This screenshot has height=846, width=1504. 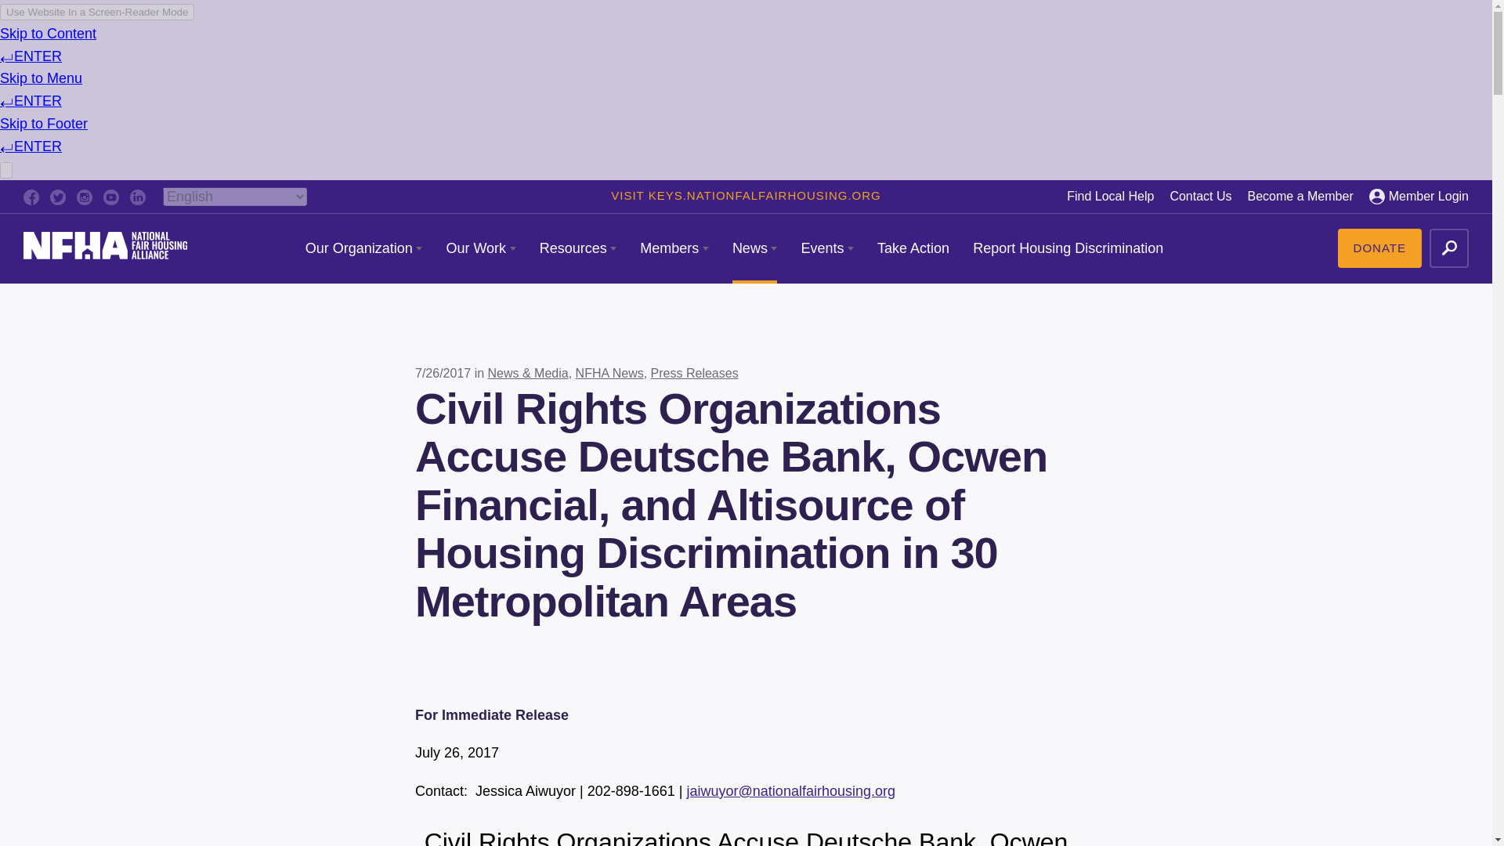 What do you see at coordinates (480, 248) in the screenshot?
I see `Our Work` at bounding box center [480, 248].